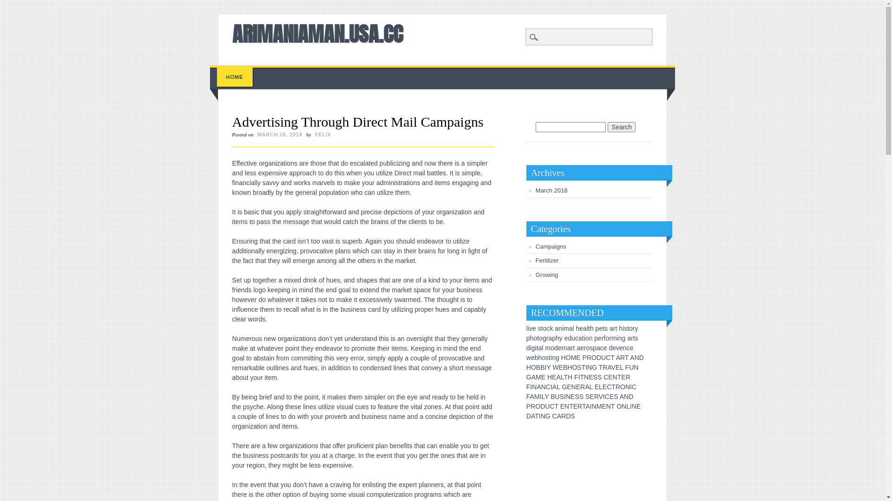 This screenshot has width=892, height=501. What do you see at coordinates (571, 406) in the screenshot?
I see `T` at bounding box center [571, 406].